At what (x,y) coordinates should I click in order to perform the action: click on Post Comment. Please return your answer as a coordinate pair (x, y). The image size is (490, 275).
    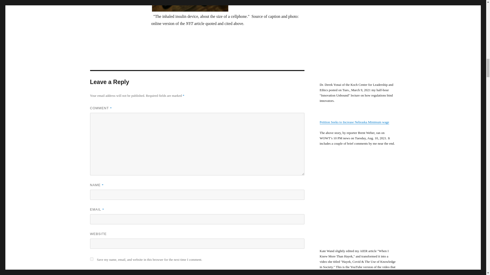
    Looking at the image, I should click on (111, 272).